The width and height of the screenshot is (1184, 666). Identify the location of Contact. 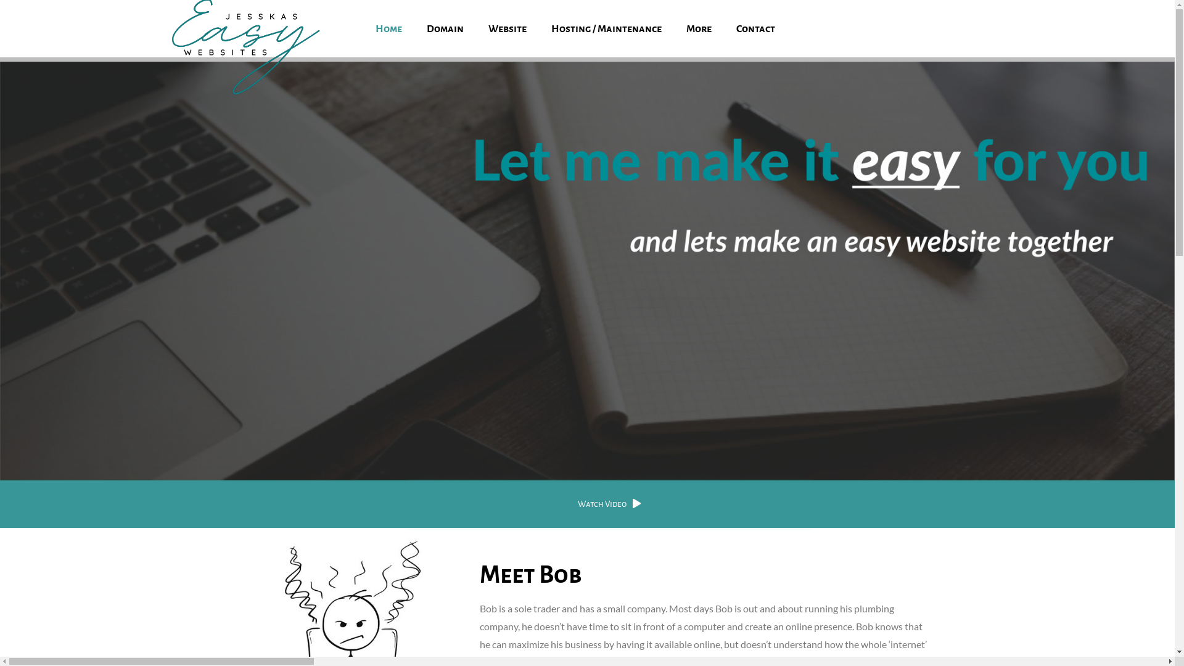
(756, 29).